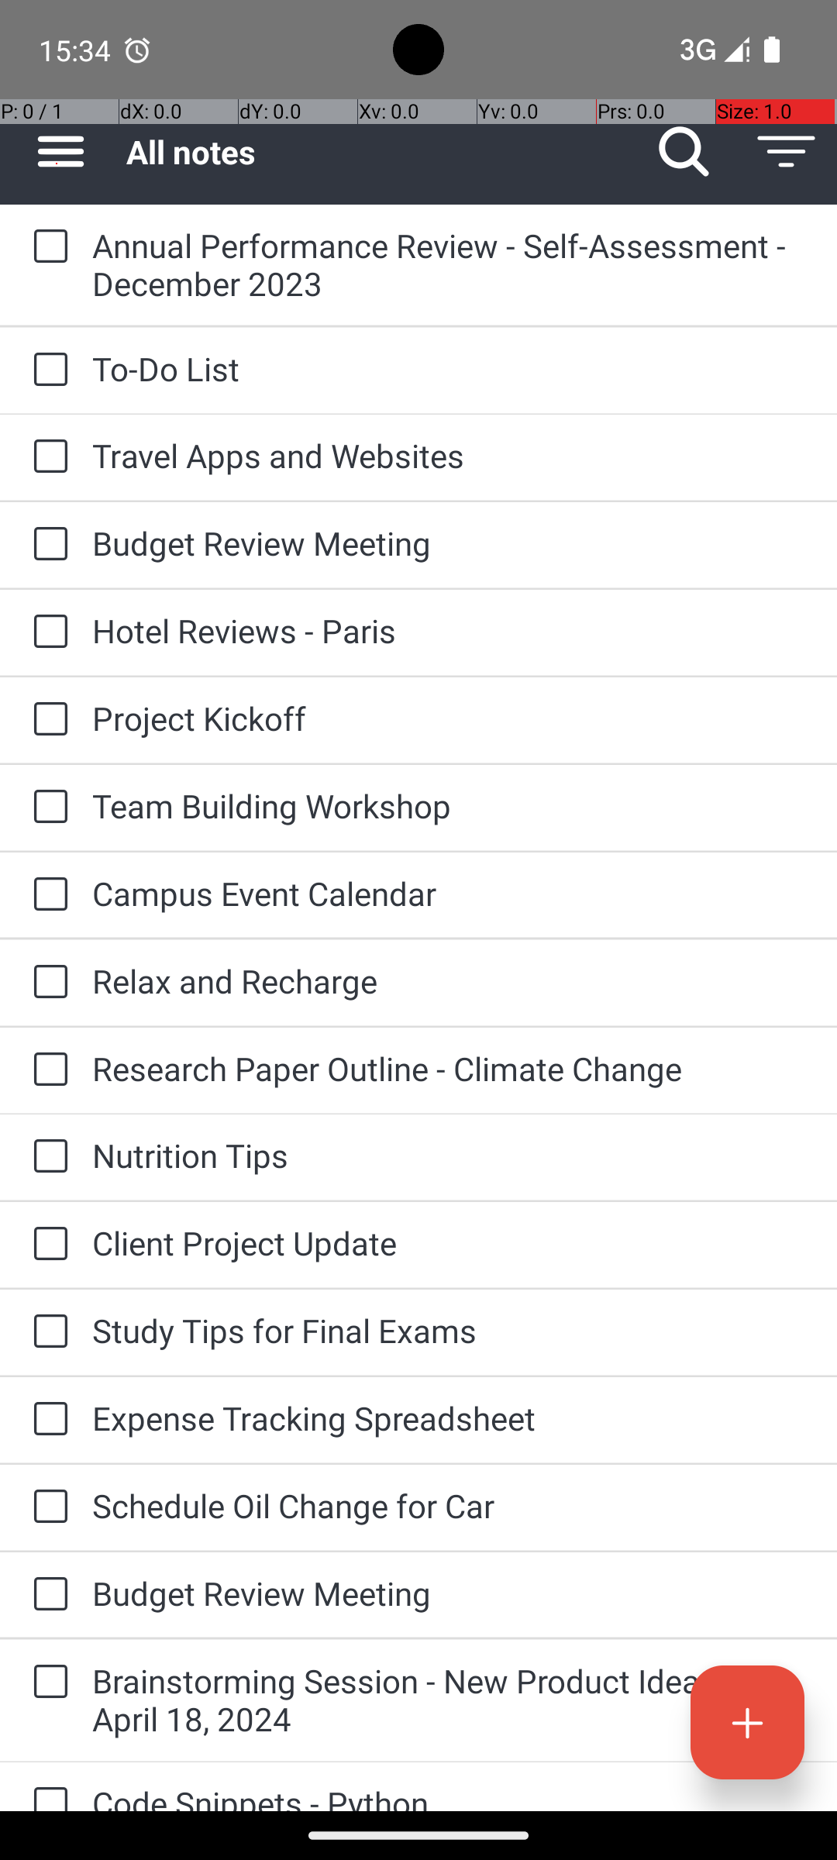 The height and width of the screenshot is (1860, 837). I want to click on Team Building Workshop, so click(449, 806).